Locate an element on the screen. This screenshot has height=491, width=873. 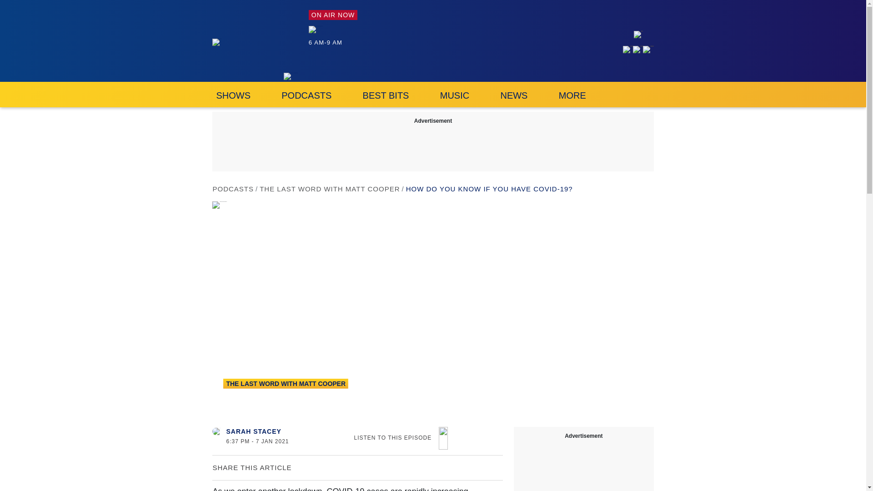
Podcasts is located at coordinates (306, 95).